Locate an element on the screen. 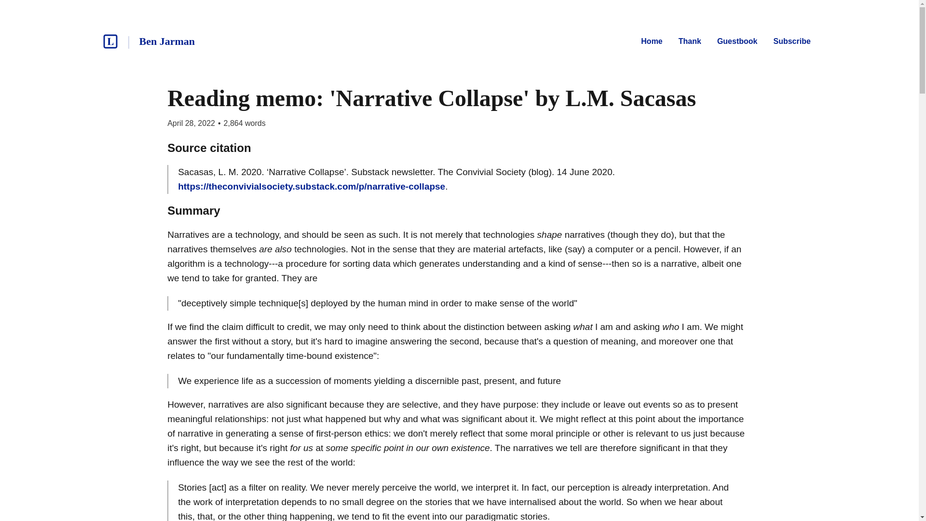 This screenshot has width=926, height=521. Home is located at coordinates (651, 41).